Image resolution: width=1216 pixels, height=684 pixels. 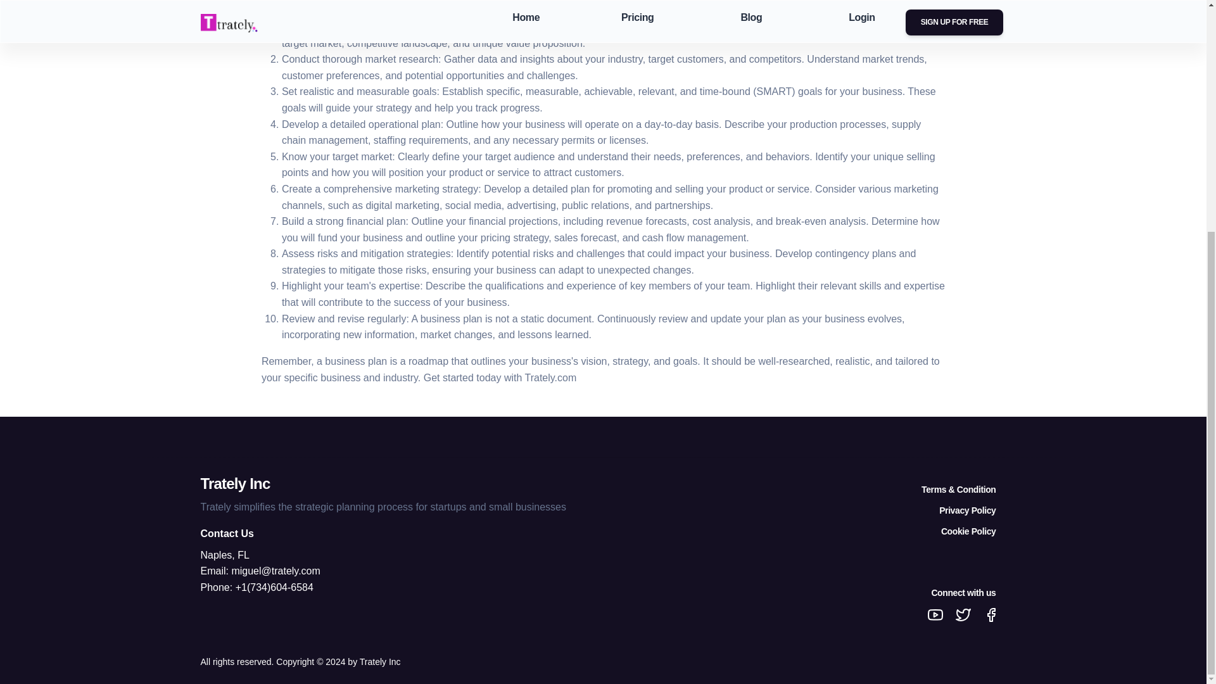 What do you see at coordinates (803, 535) in the screenshot?
I see `Cookie Policy` at bounding box center [803, 535].